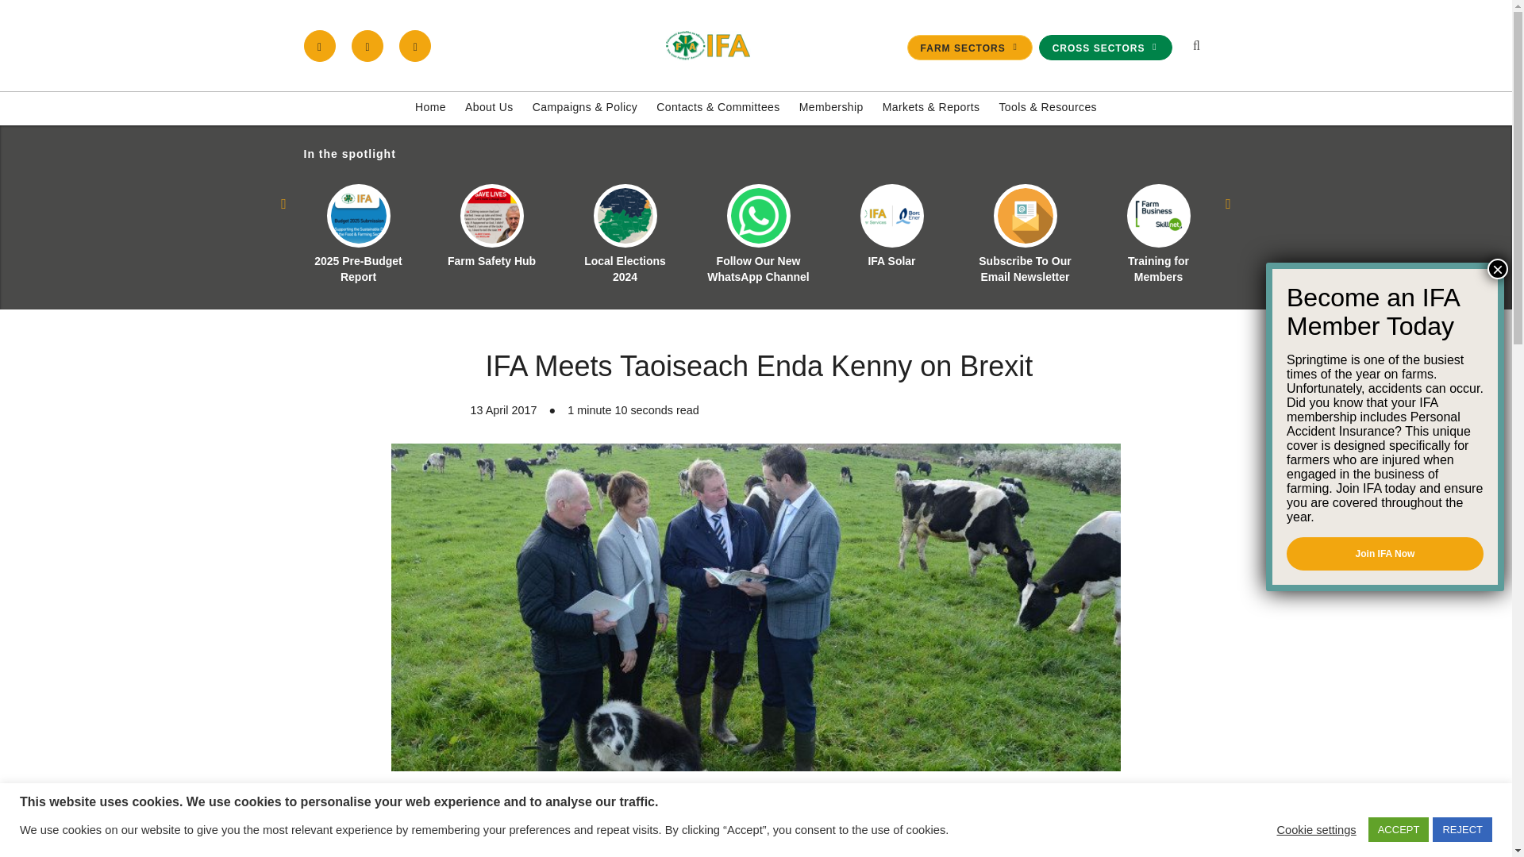 The height and width of the screenshot is (857, 1524). I want to click on Follow IFA on Twitter, so click(368, 45).